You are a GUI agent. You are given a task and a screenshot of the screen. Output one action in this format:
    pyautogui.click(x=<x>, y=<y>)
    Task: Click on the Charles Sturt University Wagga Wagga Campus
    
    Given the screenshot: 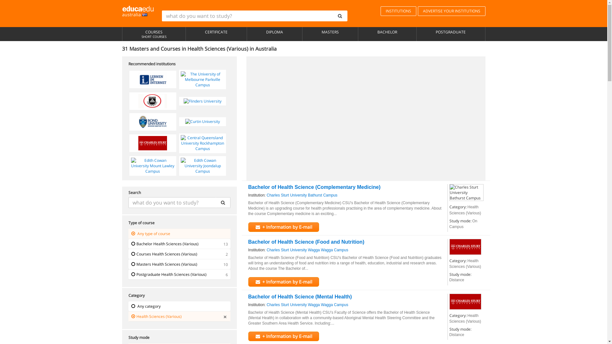 What is the action you would take?
    pyautogui.click(x=465, y=247)
    